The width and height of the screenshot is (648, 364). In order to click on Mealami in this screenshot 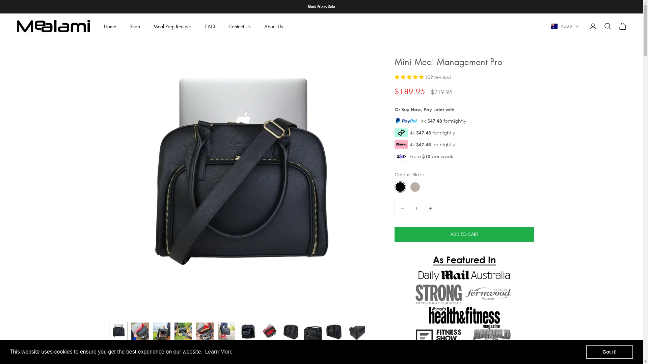, I will do `click(53, 26)`.